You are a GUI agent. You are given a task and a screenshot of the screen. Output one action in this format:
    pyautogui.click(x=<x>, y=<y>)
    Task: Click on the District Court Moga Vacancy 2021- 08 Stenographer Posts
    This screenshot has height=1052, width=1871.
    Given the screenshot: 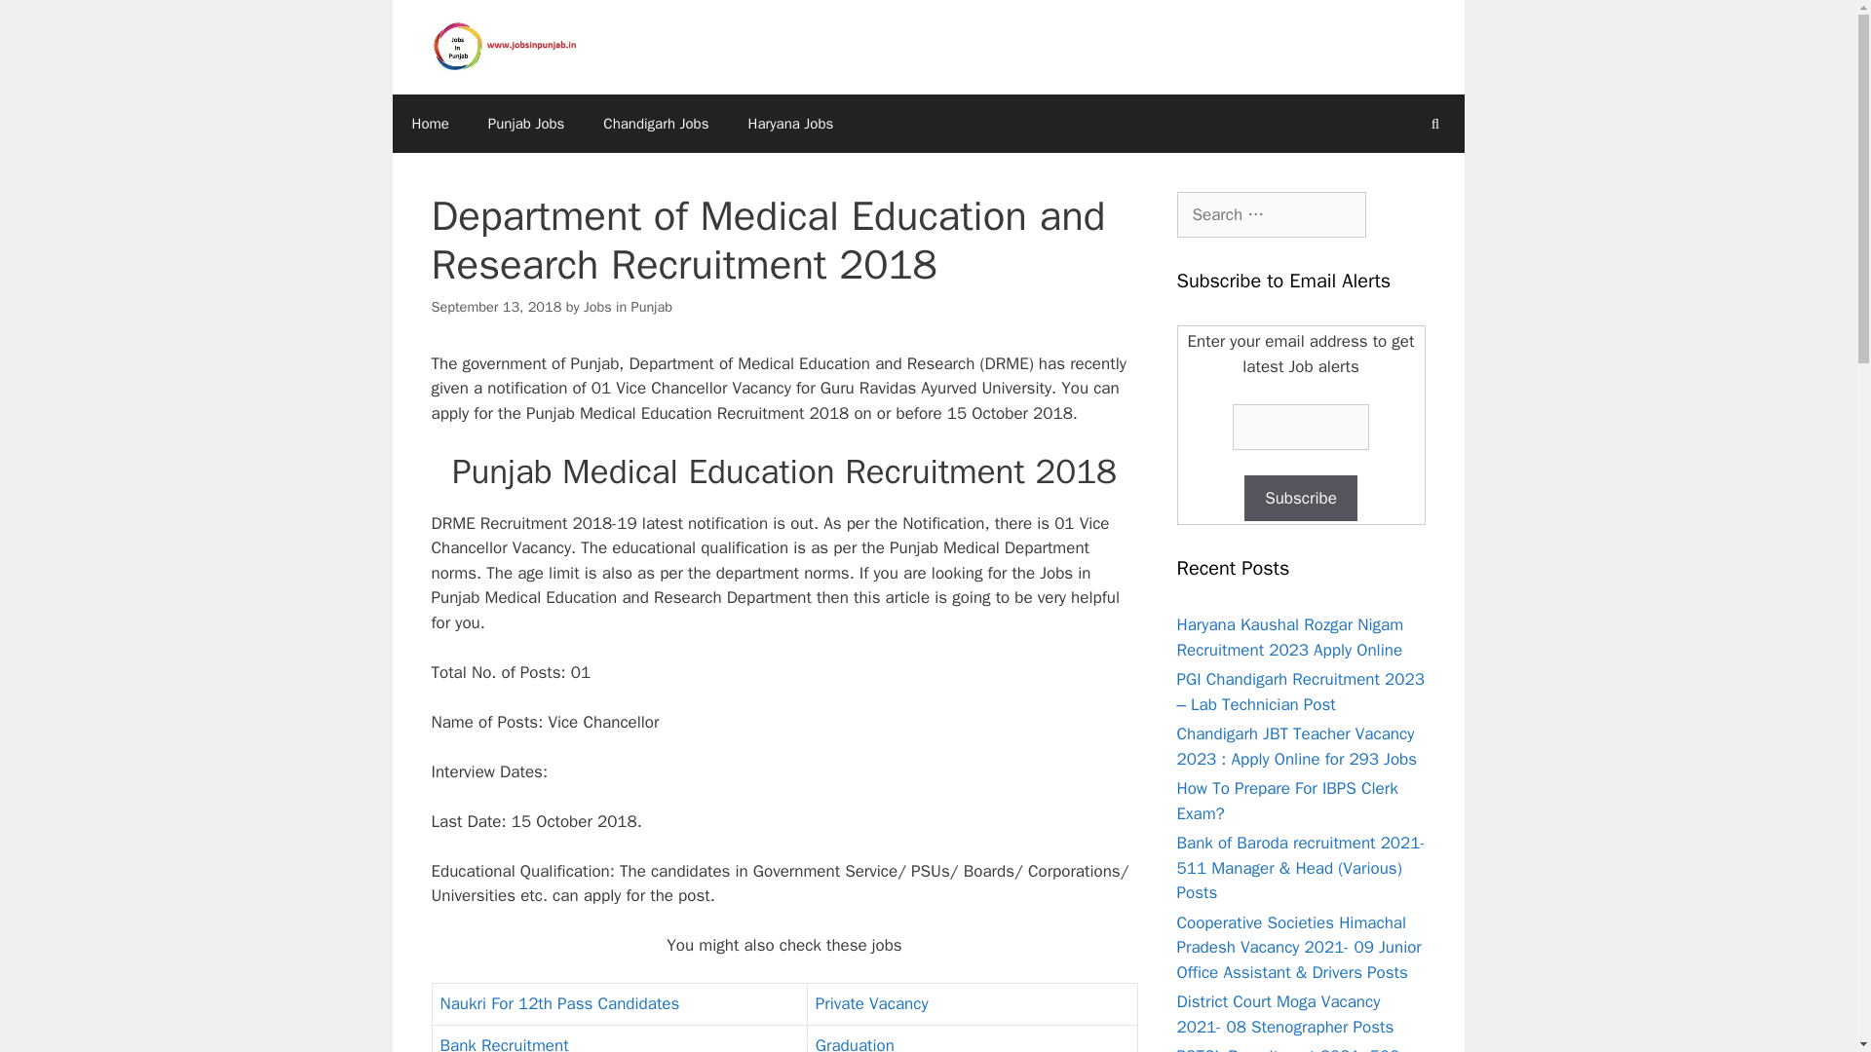 What is the action you would take?
    pyautogui.click(x=1284, y=1014)
    